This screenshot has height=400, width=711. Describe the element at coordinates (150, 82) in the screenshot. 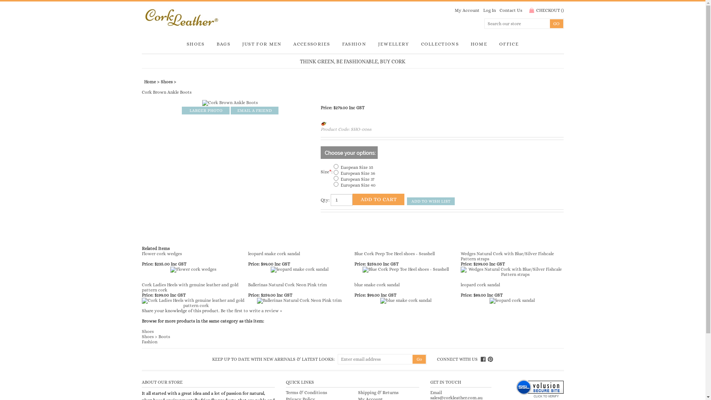

I see `Home` at that location.